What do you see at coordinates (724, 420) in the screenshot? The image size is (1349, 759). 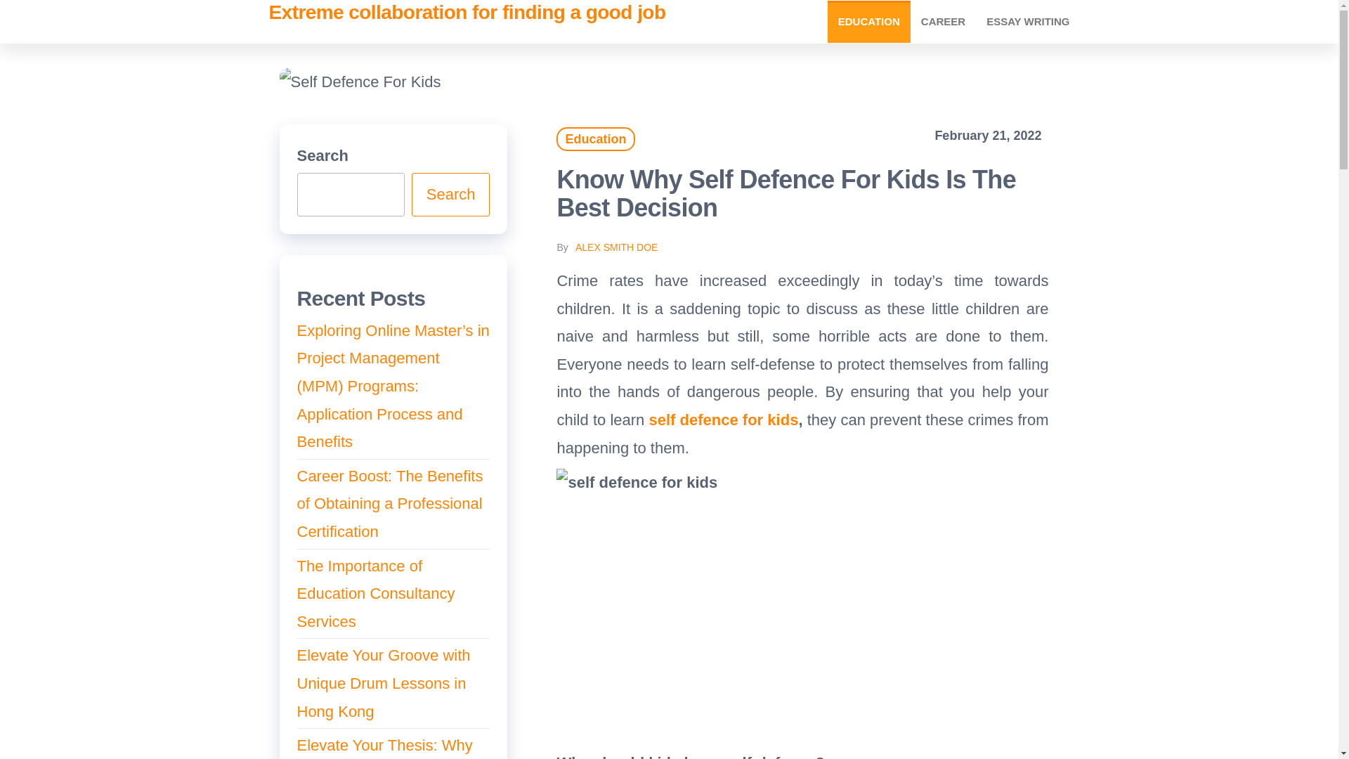 I see `self defence for kids` at bounding box center [724, 420].